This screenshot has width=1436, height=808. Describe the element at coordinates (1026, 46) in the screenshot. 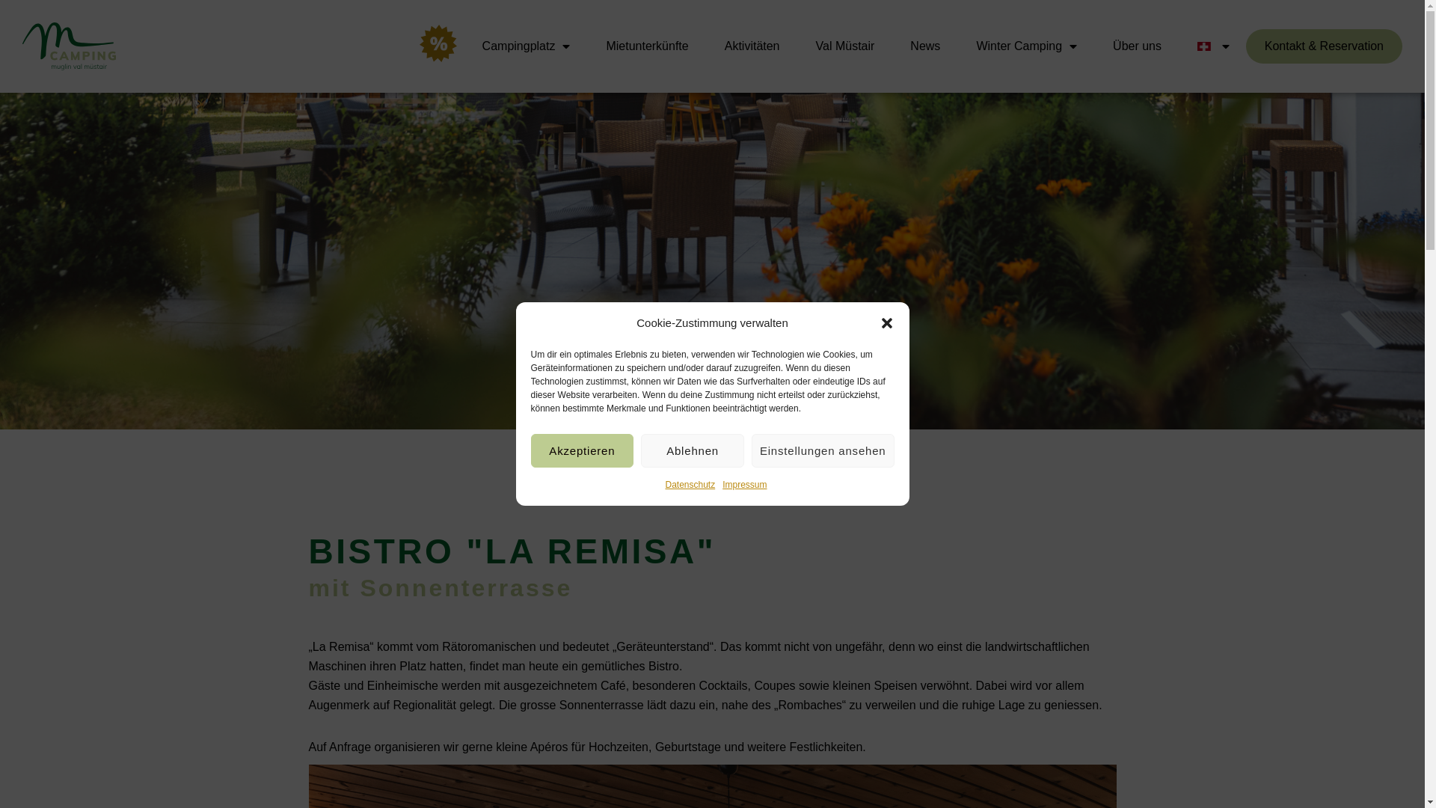

I see `Winter Camping` at that location.